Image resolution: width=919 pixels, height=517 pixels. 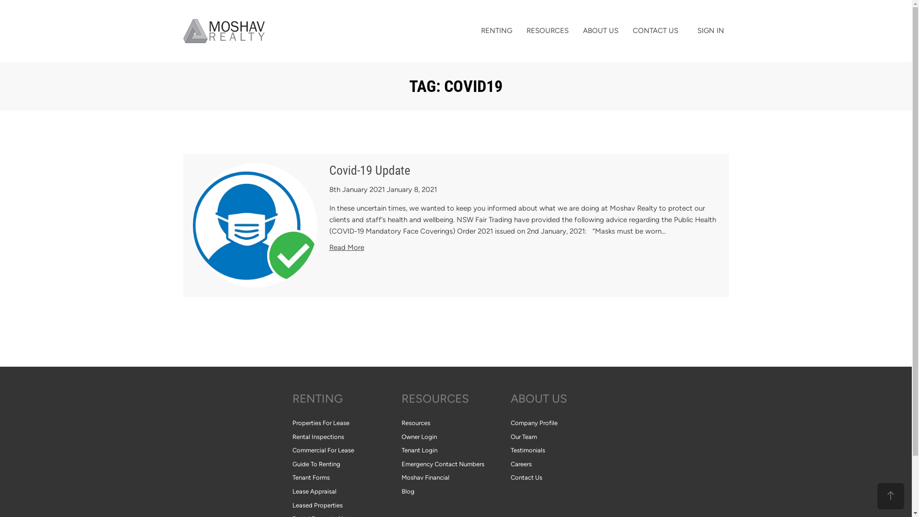 What do you see at coordinates (456, 478) in the screenshot?
I see `Moshav Financial` at bounding box center [456, 478].